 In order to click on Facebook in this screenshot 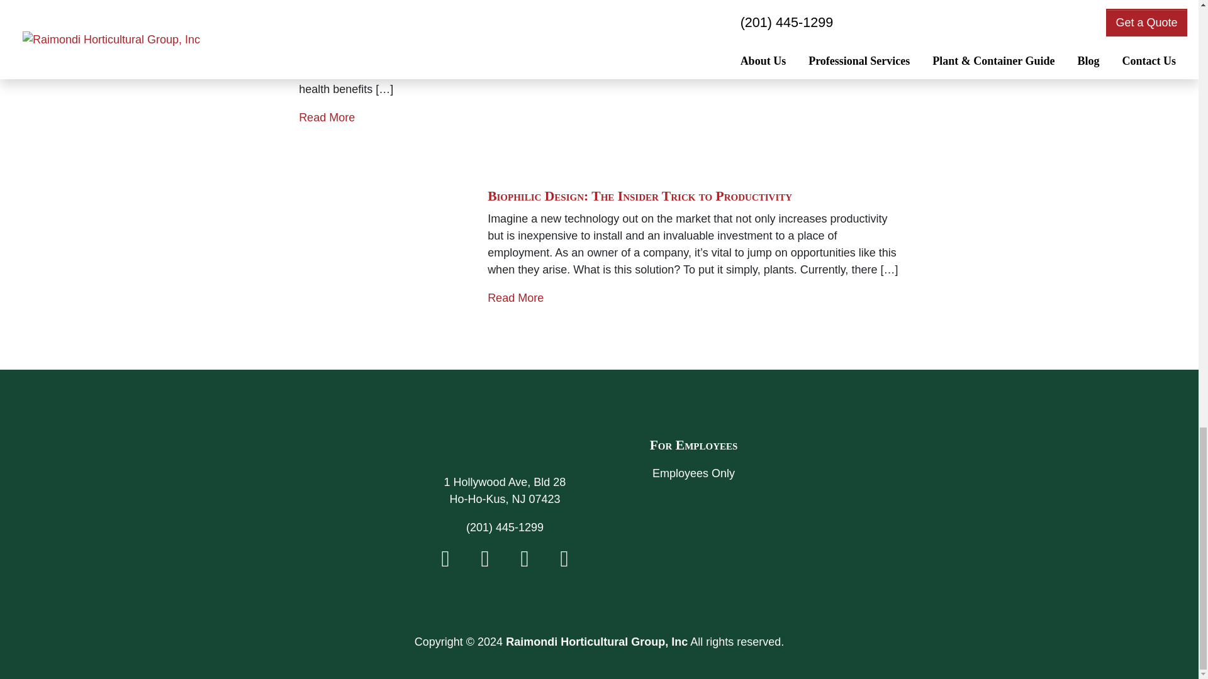, I will do `click(445, 562)`.